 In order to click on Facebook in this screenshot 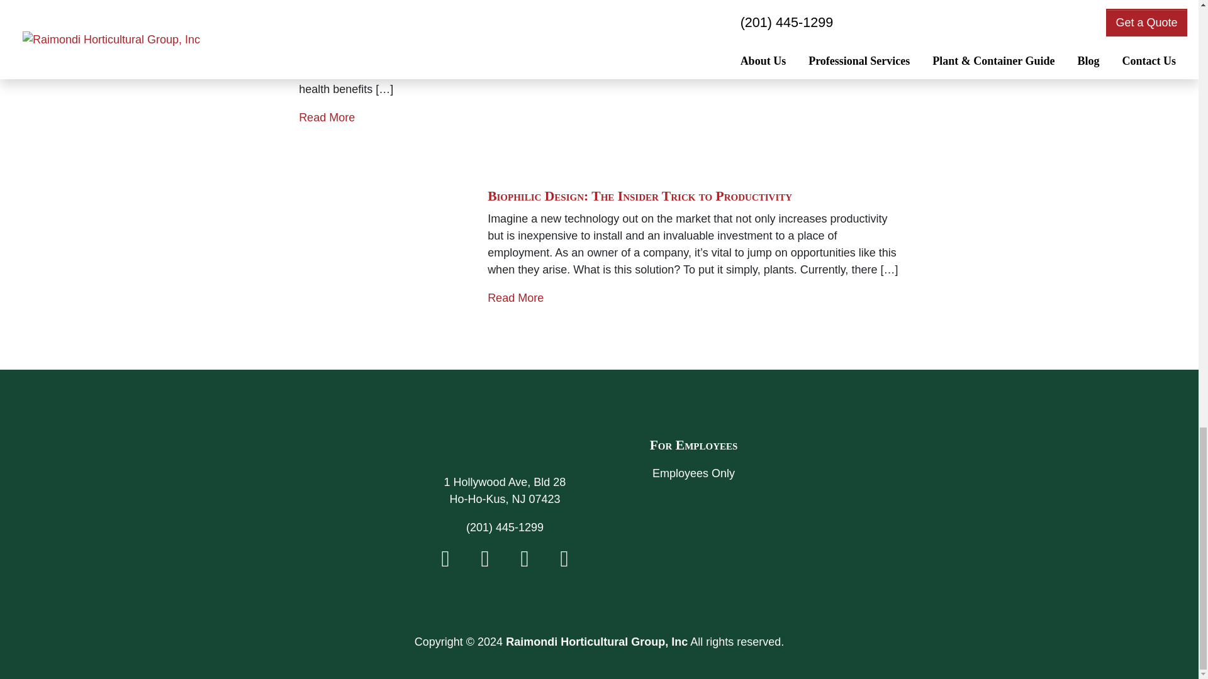, I will do `click(445, 562)`.